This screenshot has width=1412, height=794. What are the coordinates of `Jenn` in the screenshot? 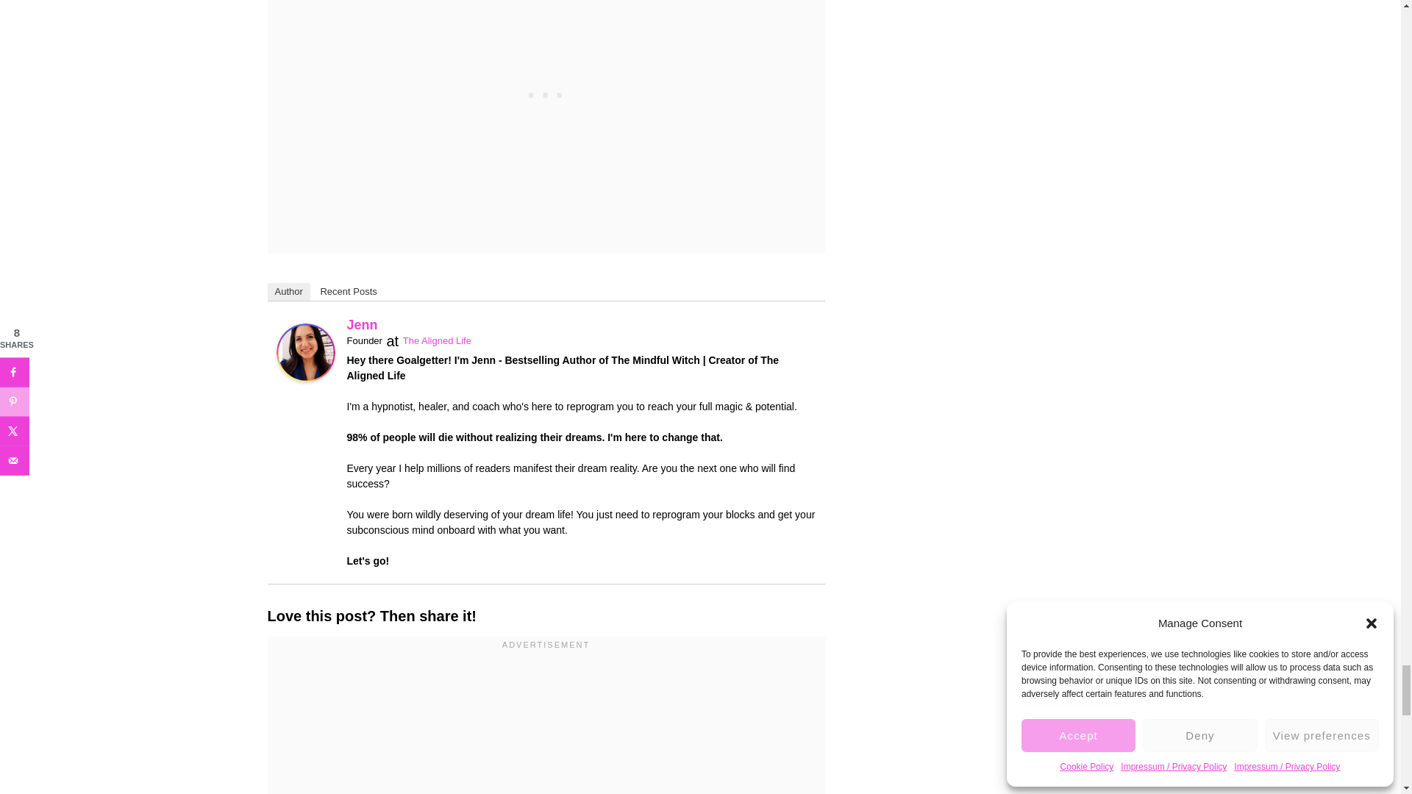 It's located at (363, 325).